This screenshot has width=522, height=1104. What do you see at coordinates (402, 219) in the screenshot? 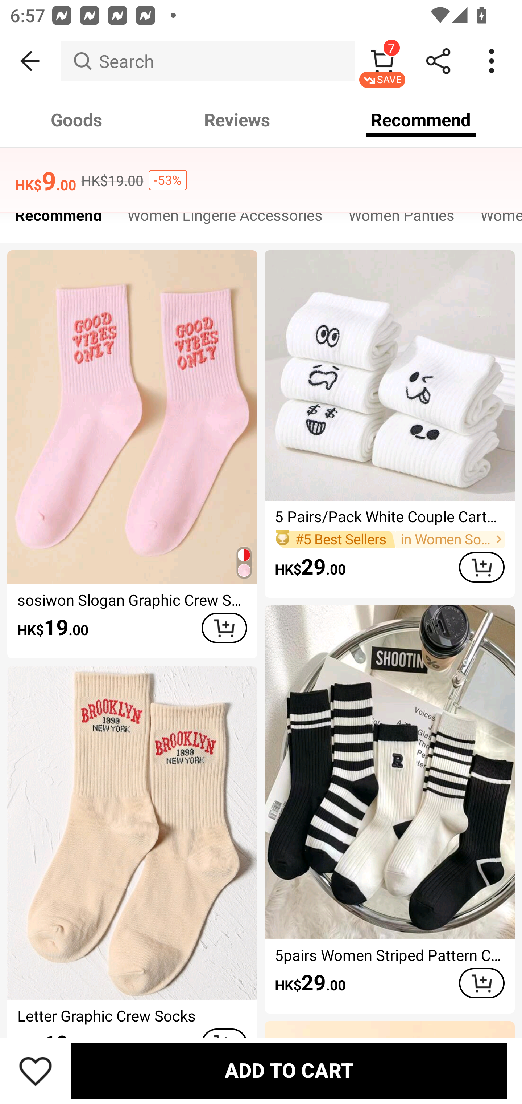
I see `Women Panties` at bounding box center [402, 219].